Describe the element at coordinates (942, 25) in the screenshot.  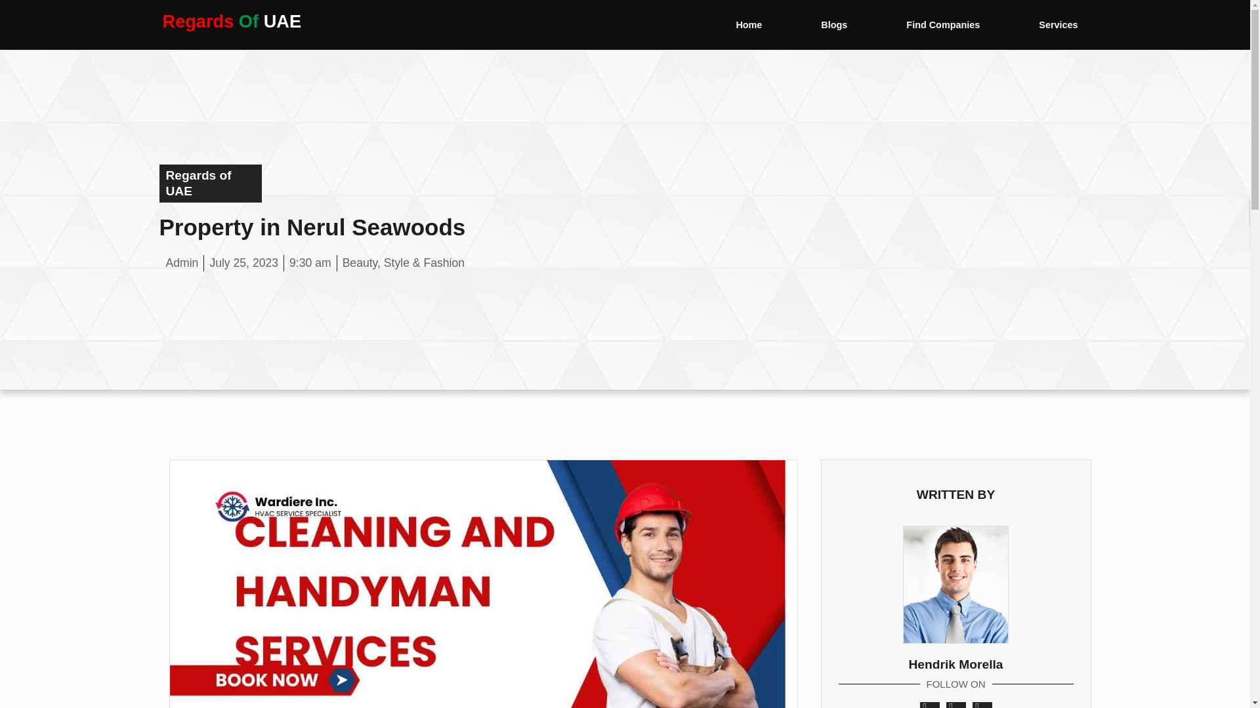
I see `Find Companies` at that location.